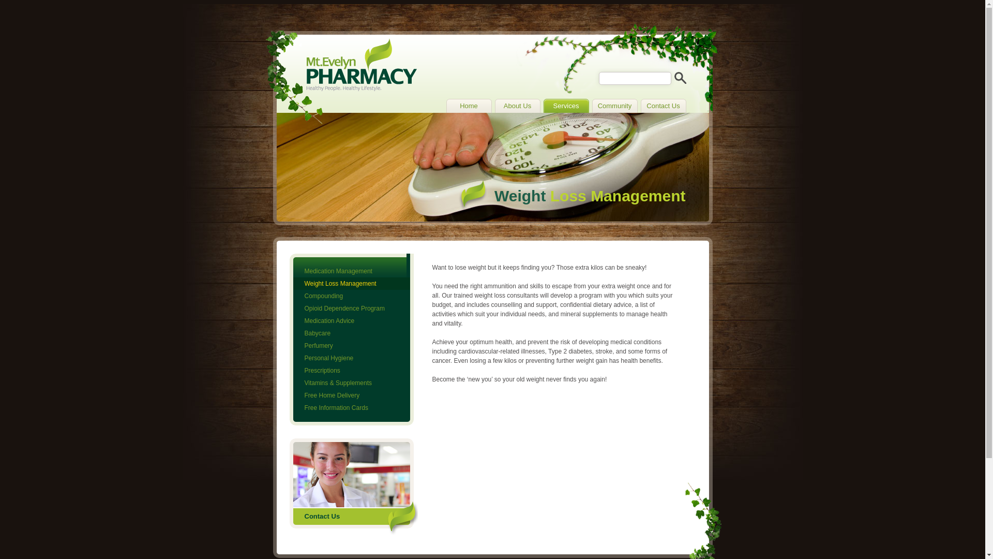  Describe the element at coordinates (517, 106) in the screenshot. I see `About Us` at that location.